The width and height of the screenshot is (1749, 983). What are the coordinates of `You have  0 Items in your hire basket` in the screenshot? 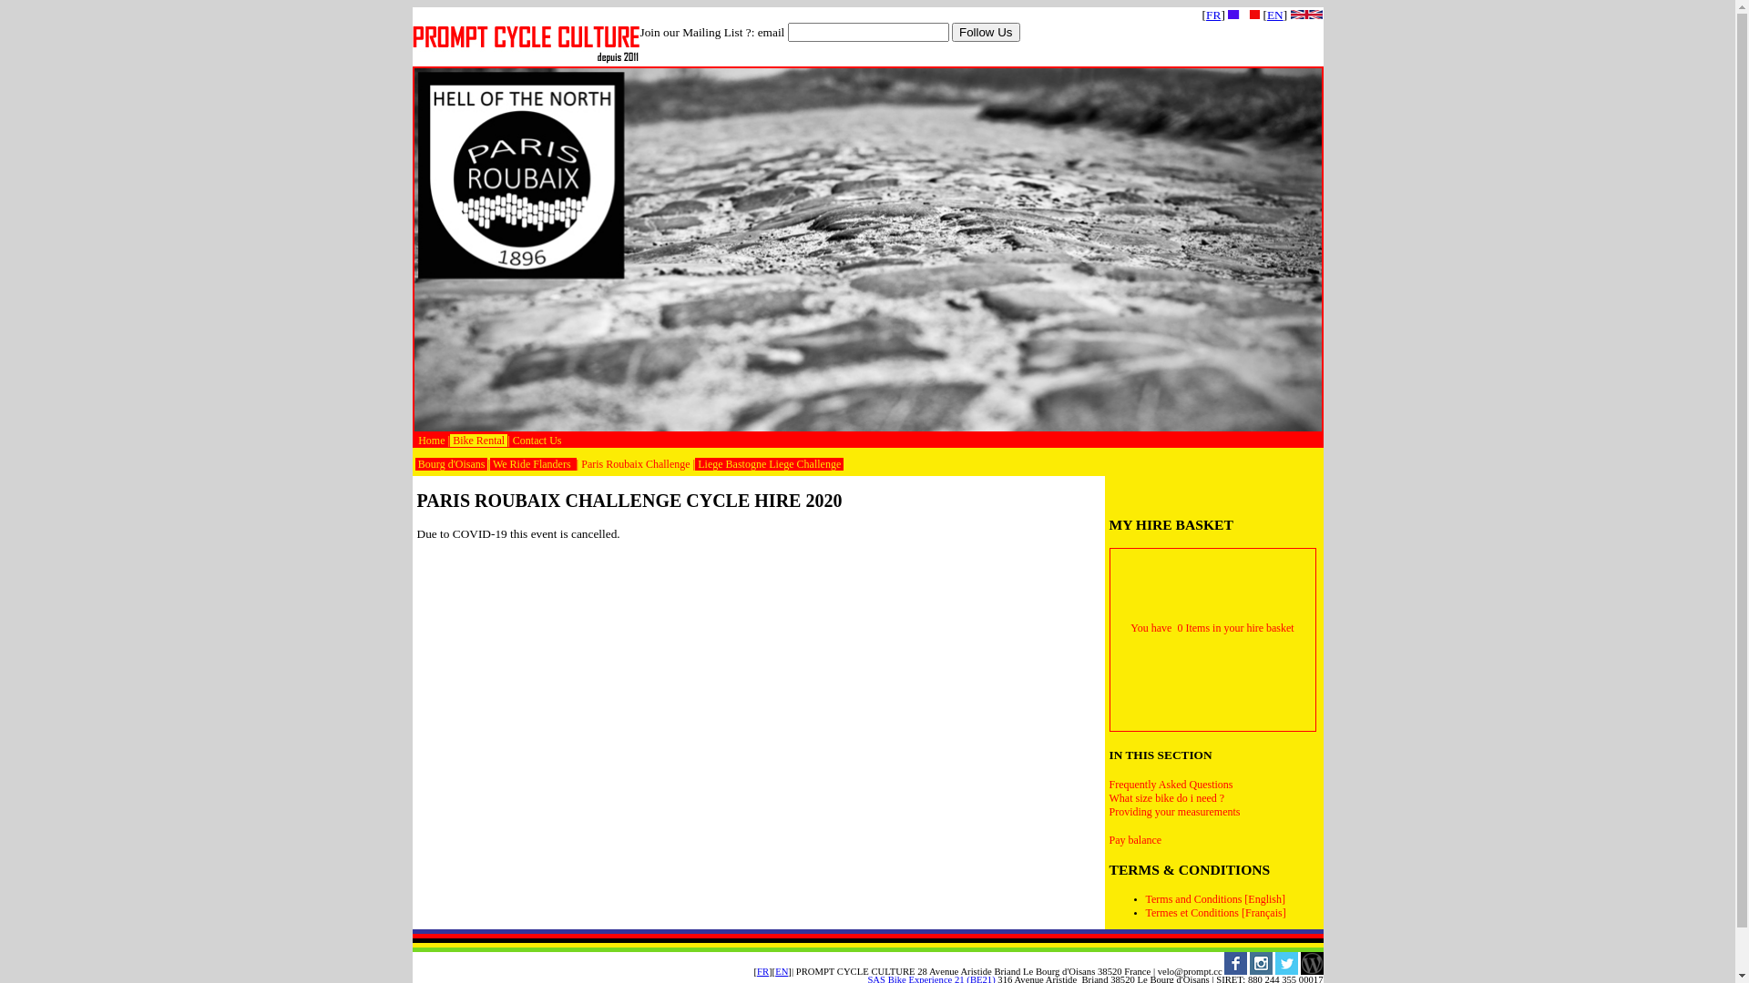 It's located at (1212, 628).